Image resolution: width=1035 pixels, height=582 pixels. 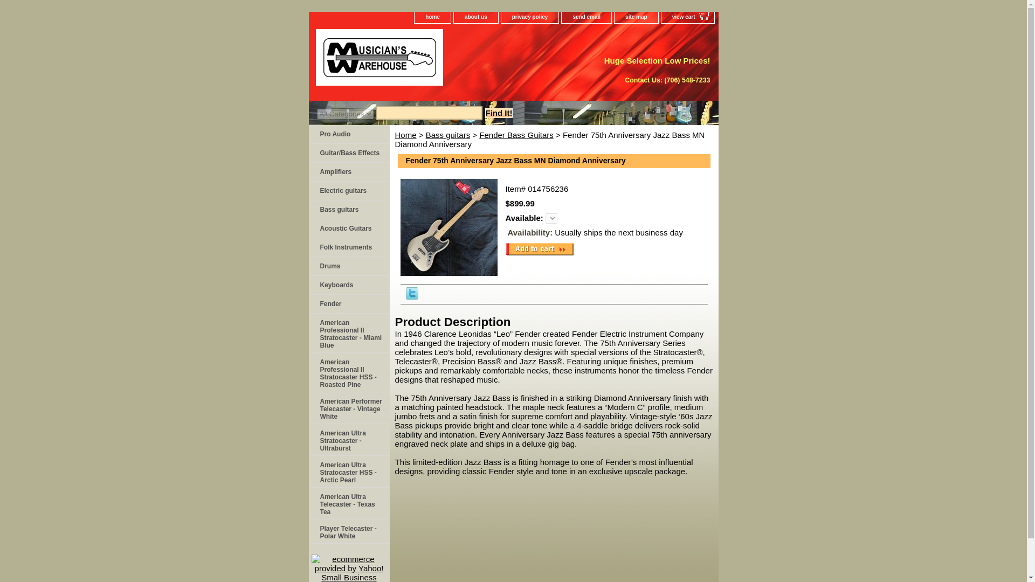 I want to click on Acoustic Guitars, so click(x=348, y=228).